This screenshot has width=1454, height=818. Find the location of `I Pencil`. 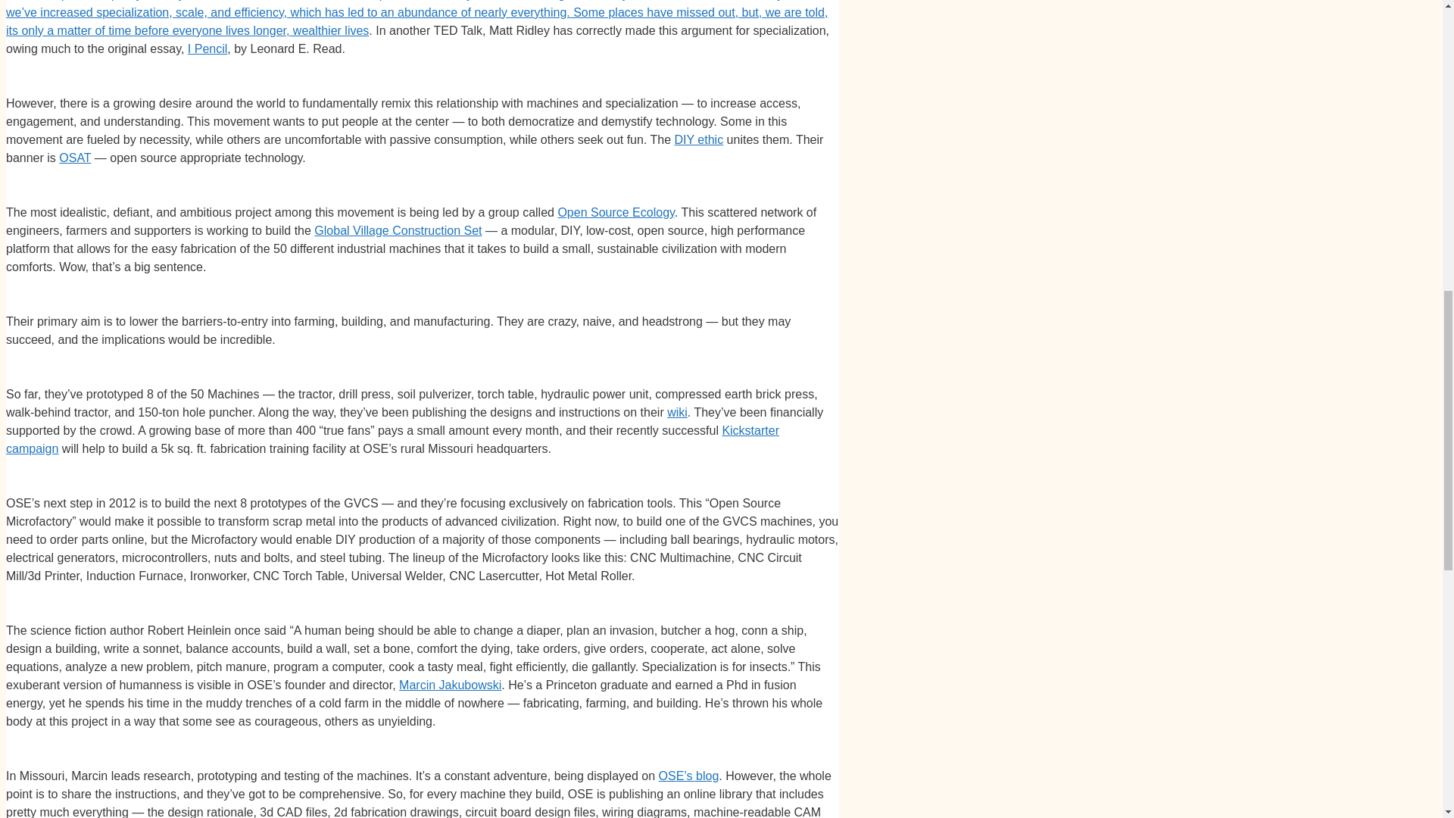

I Pencil is located at coordinates (207, 48).